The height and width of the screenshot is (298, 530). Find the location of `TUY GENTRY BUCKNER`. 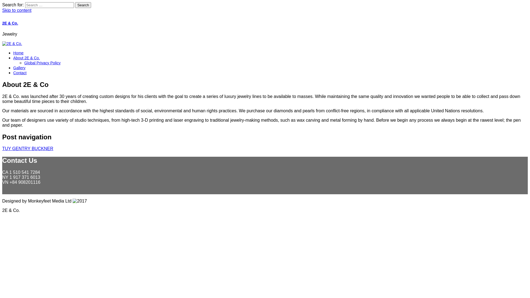

TUY GENTRY BUCKNER is located at coordinates (28, 148).